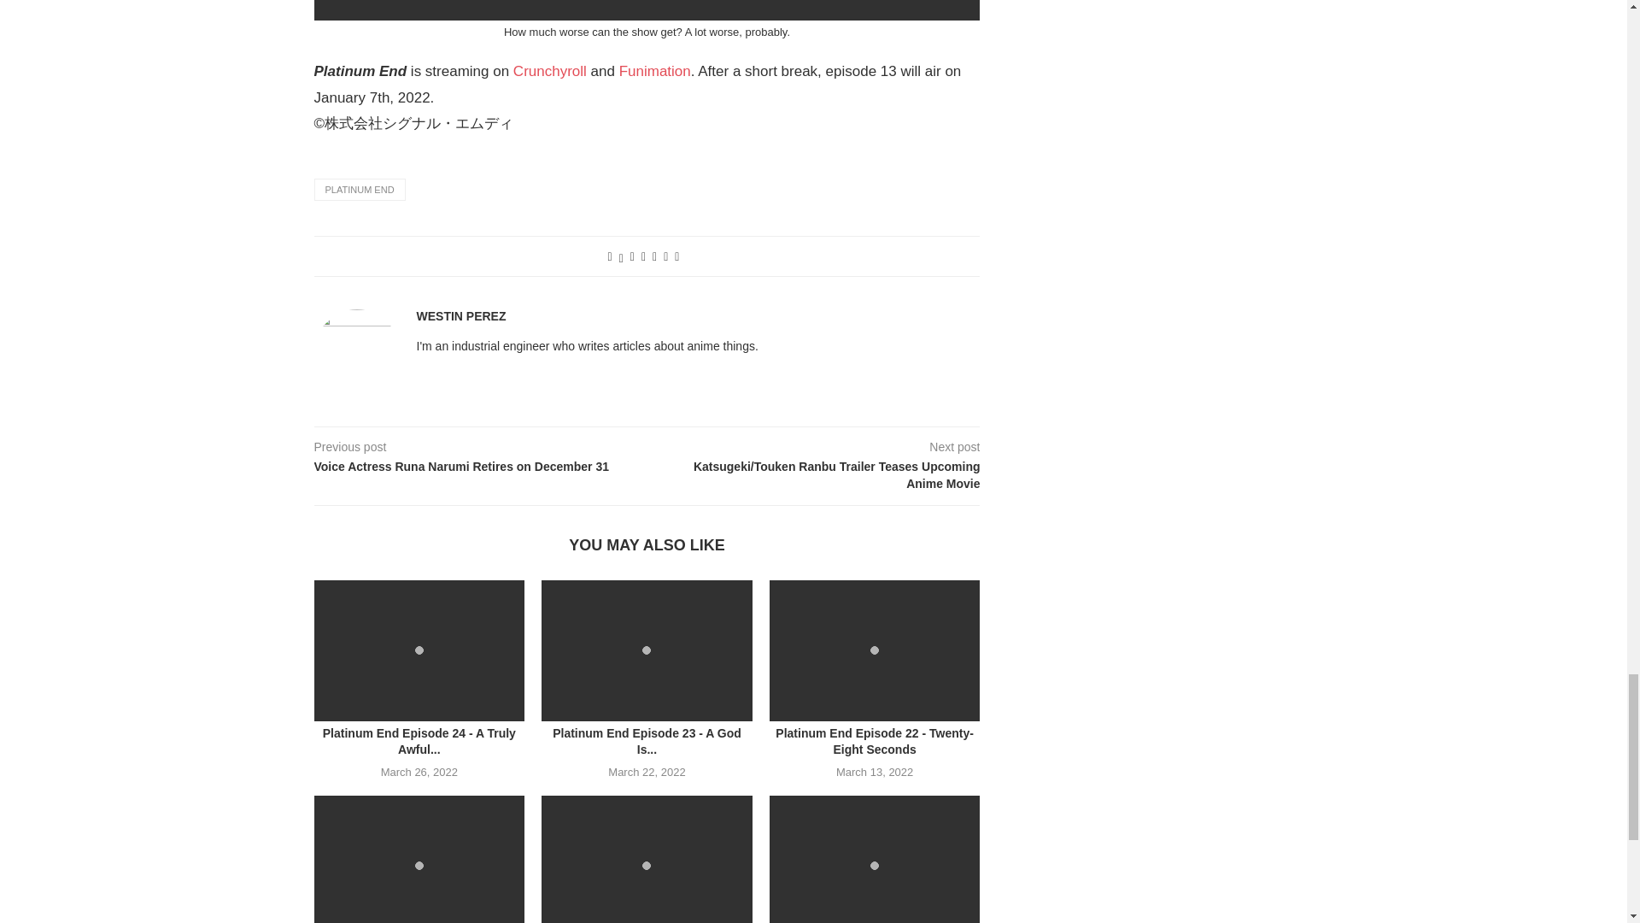 This screenshot has width=1640, height=923. I want to click on Platinum End Episode 21 - Drastic Measures, so click(419, 859).